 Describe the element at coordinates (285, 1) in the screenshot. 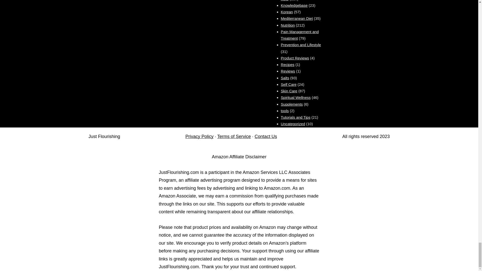

I see `Keto` at that location.